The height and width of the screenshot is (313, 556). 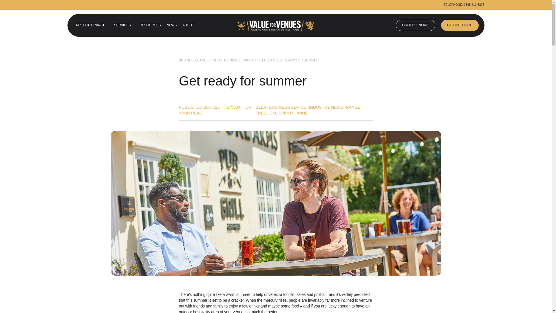 What do you see at coordinates (416, 25) in the screenshot?
I see `ORDER ONLINE` at bounding box center [416, 25].